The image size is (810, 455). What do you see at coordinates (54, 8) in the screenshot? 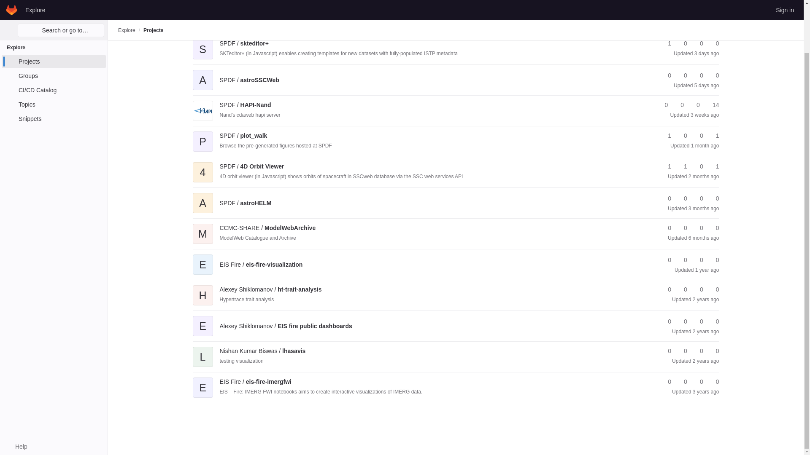
I see `Projects` at bounding box center [54, 8].